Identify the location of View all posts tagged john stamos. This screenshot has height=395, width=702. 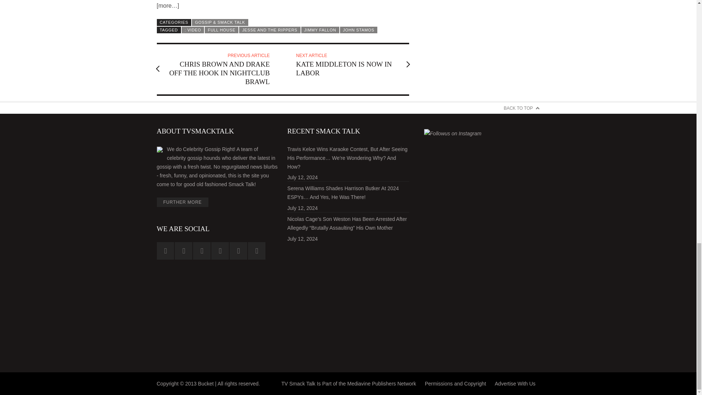
(358, 30).